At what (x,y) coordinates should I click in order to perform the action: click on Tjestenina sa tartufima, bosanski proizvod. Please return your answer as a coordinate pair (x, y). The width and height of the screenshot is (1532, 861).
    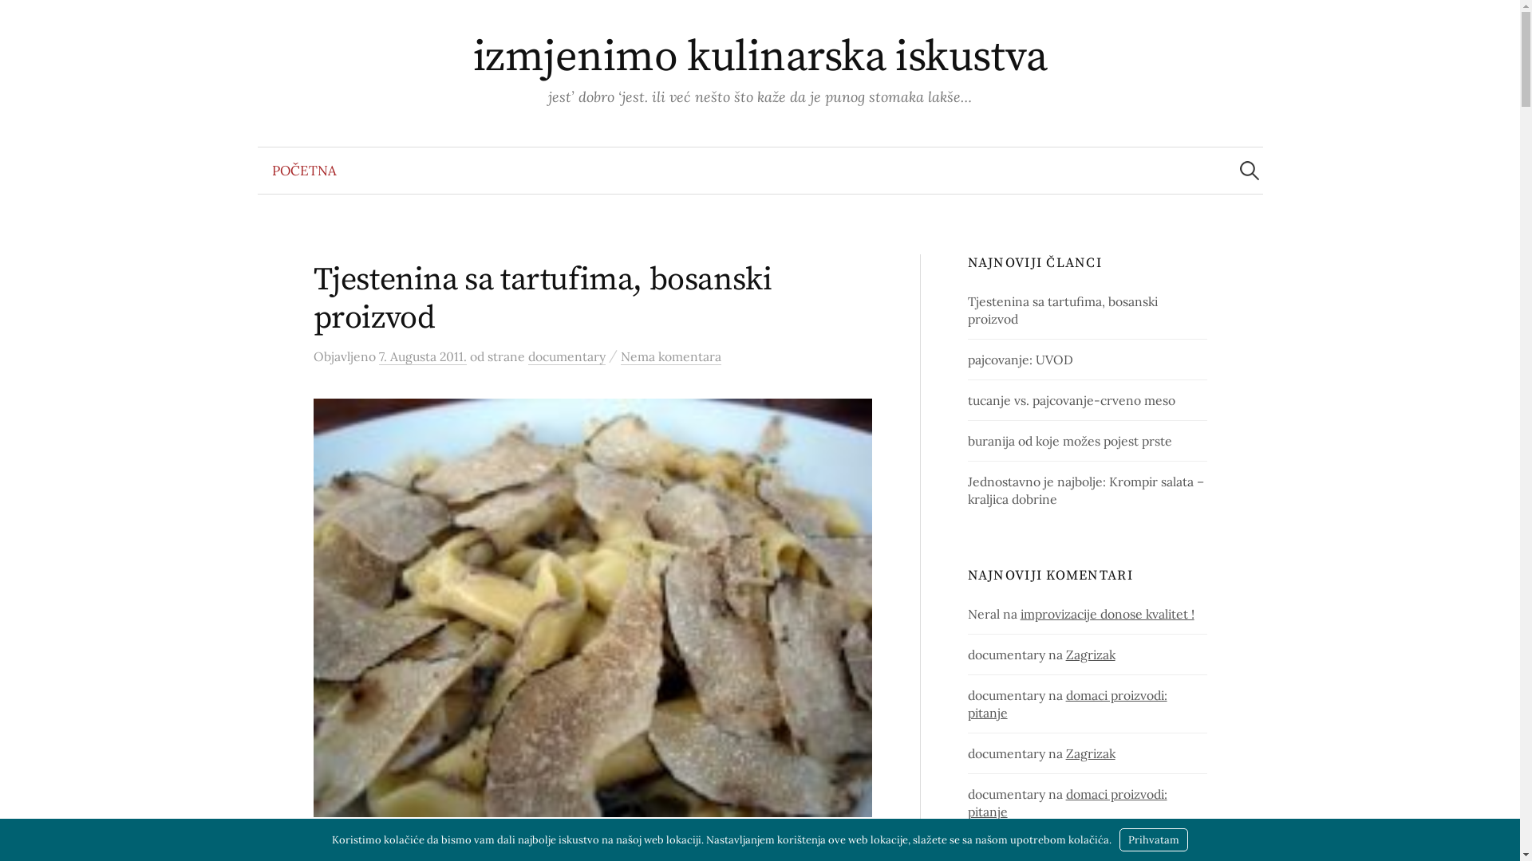
    Looking at the image, I should click on (543, 299).